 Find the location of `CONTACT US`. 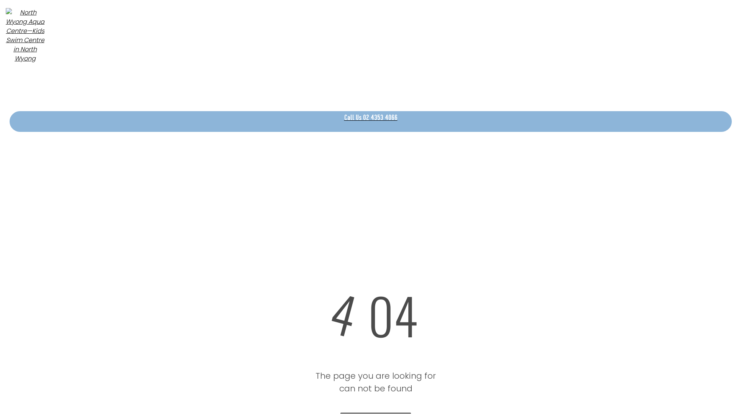

CONTACT US is located at coordinates (463, 86).